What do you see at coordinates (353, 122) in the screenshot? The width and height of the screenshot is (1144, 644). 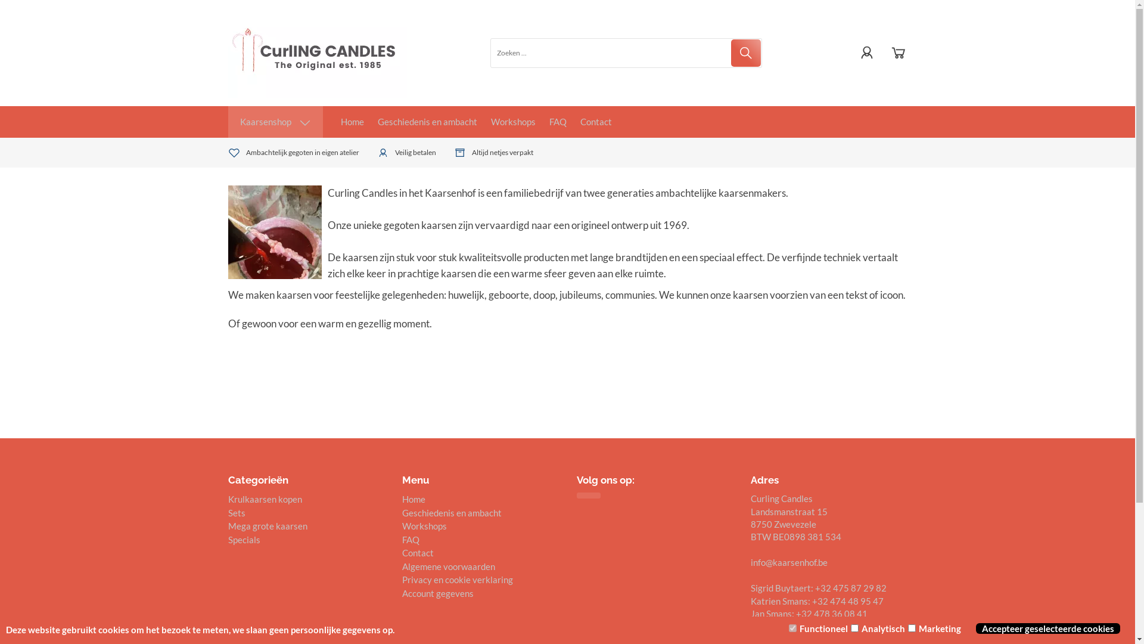 I see `Home` at bounding box center [353, 122].